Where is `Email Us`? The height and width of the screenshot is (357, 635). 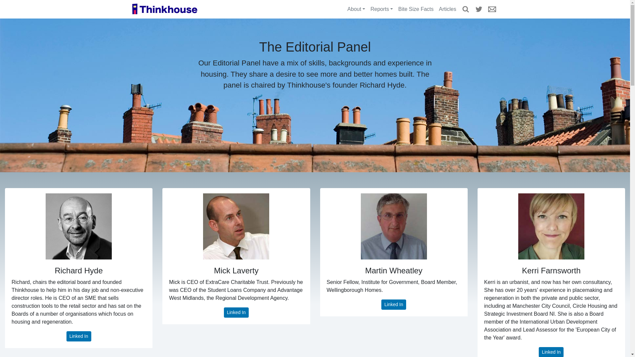 Email Us is located at coordinates (492, 9).